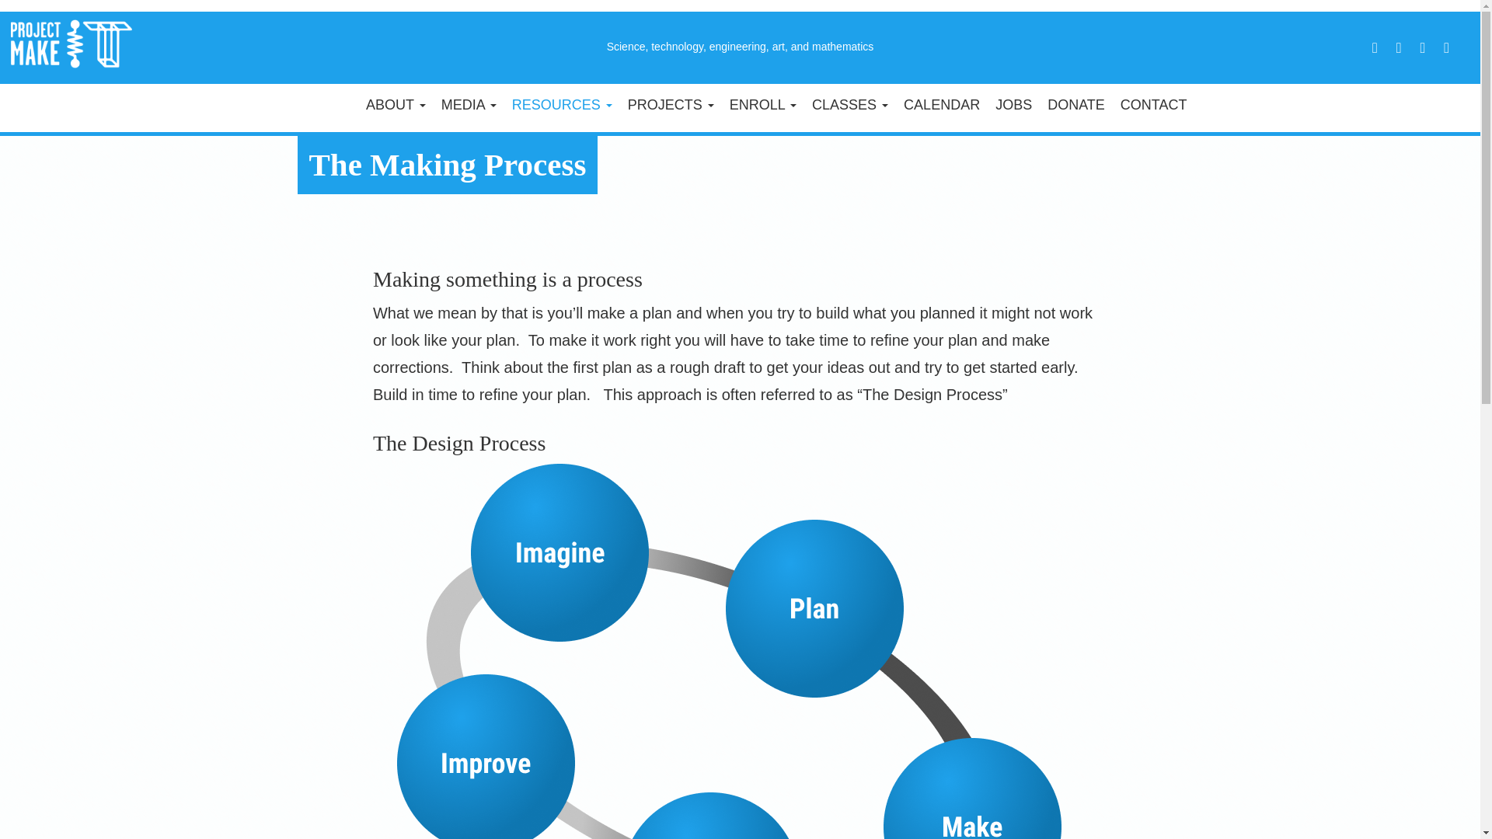 The width and height of the screenshot is (1492, 839). I want to click on Instagram, so click(1399, 47).